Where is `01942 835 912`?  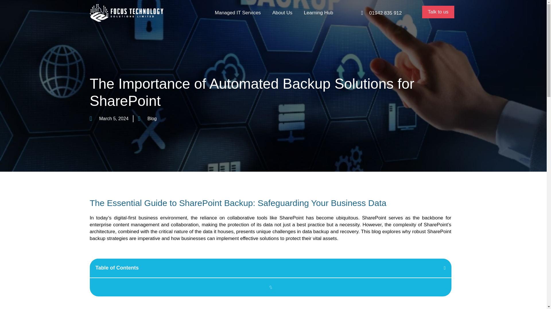
01942 835 912 is located at coordinates (385, 13).